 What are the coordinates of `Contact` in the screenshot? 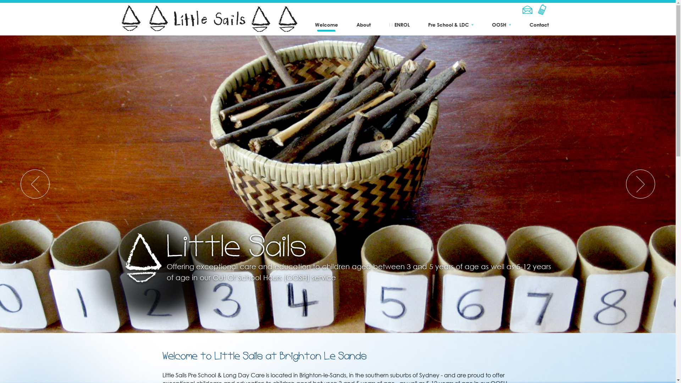 It's located at (539, 25).